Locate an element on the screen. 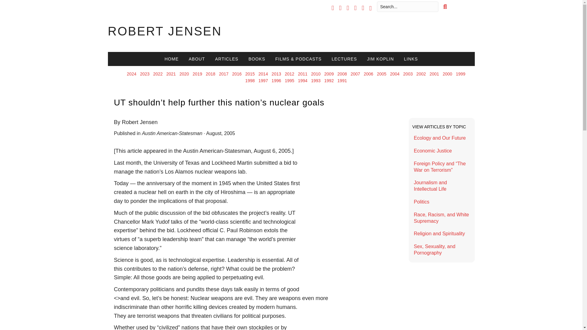  2013 is located at coordinates (276, 74).